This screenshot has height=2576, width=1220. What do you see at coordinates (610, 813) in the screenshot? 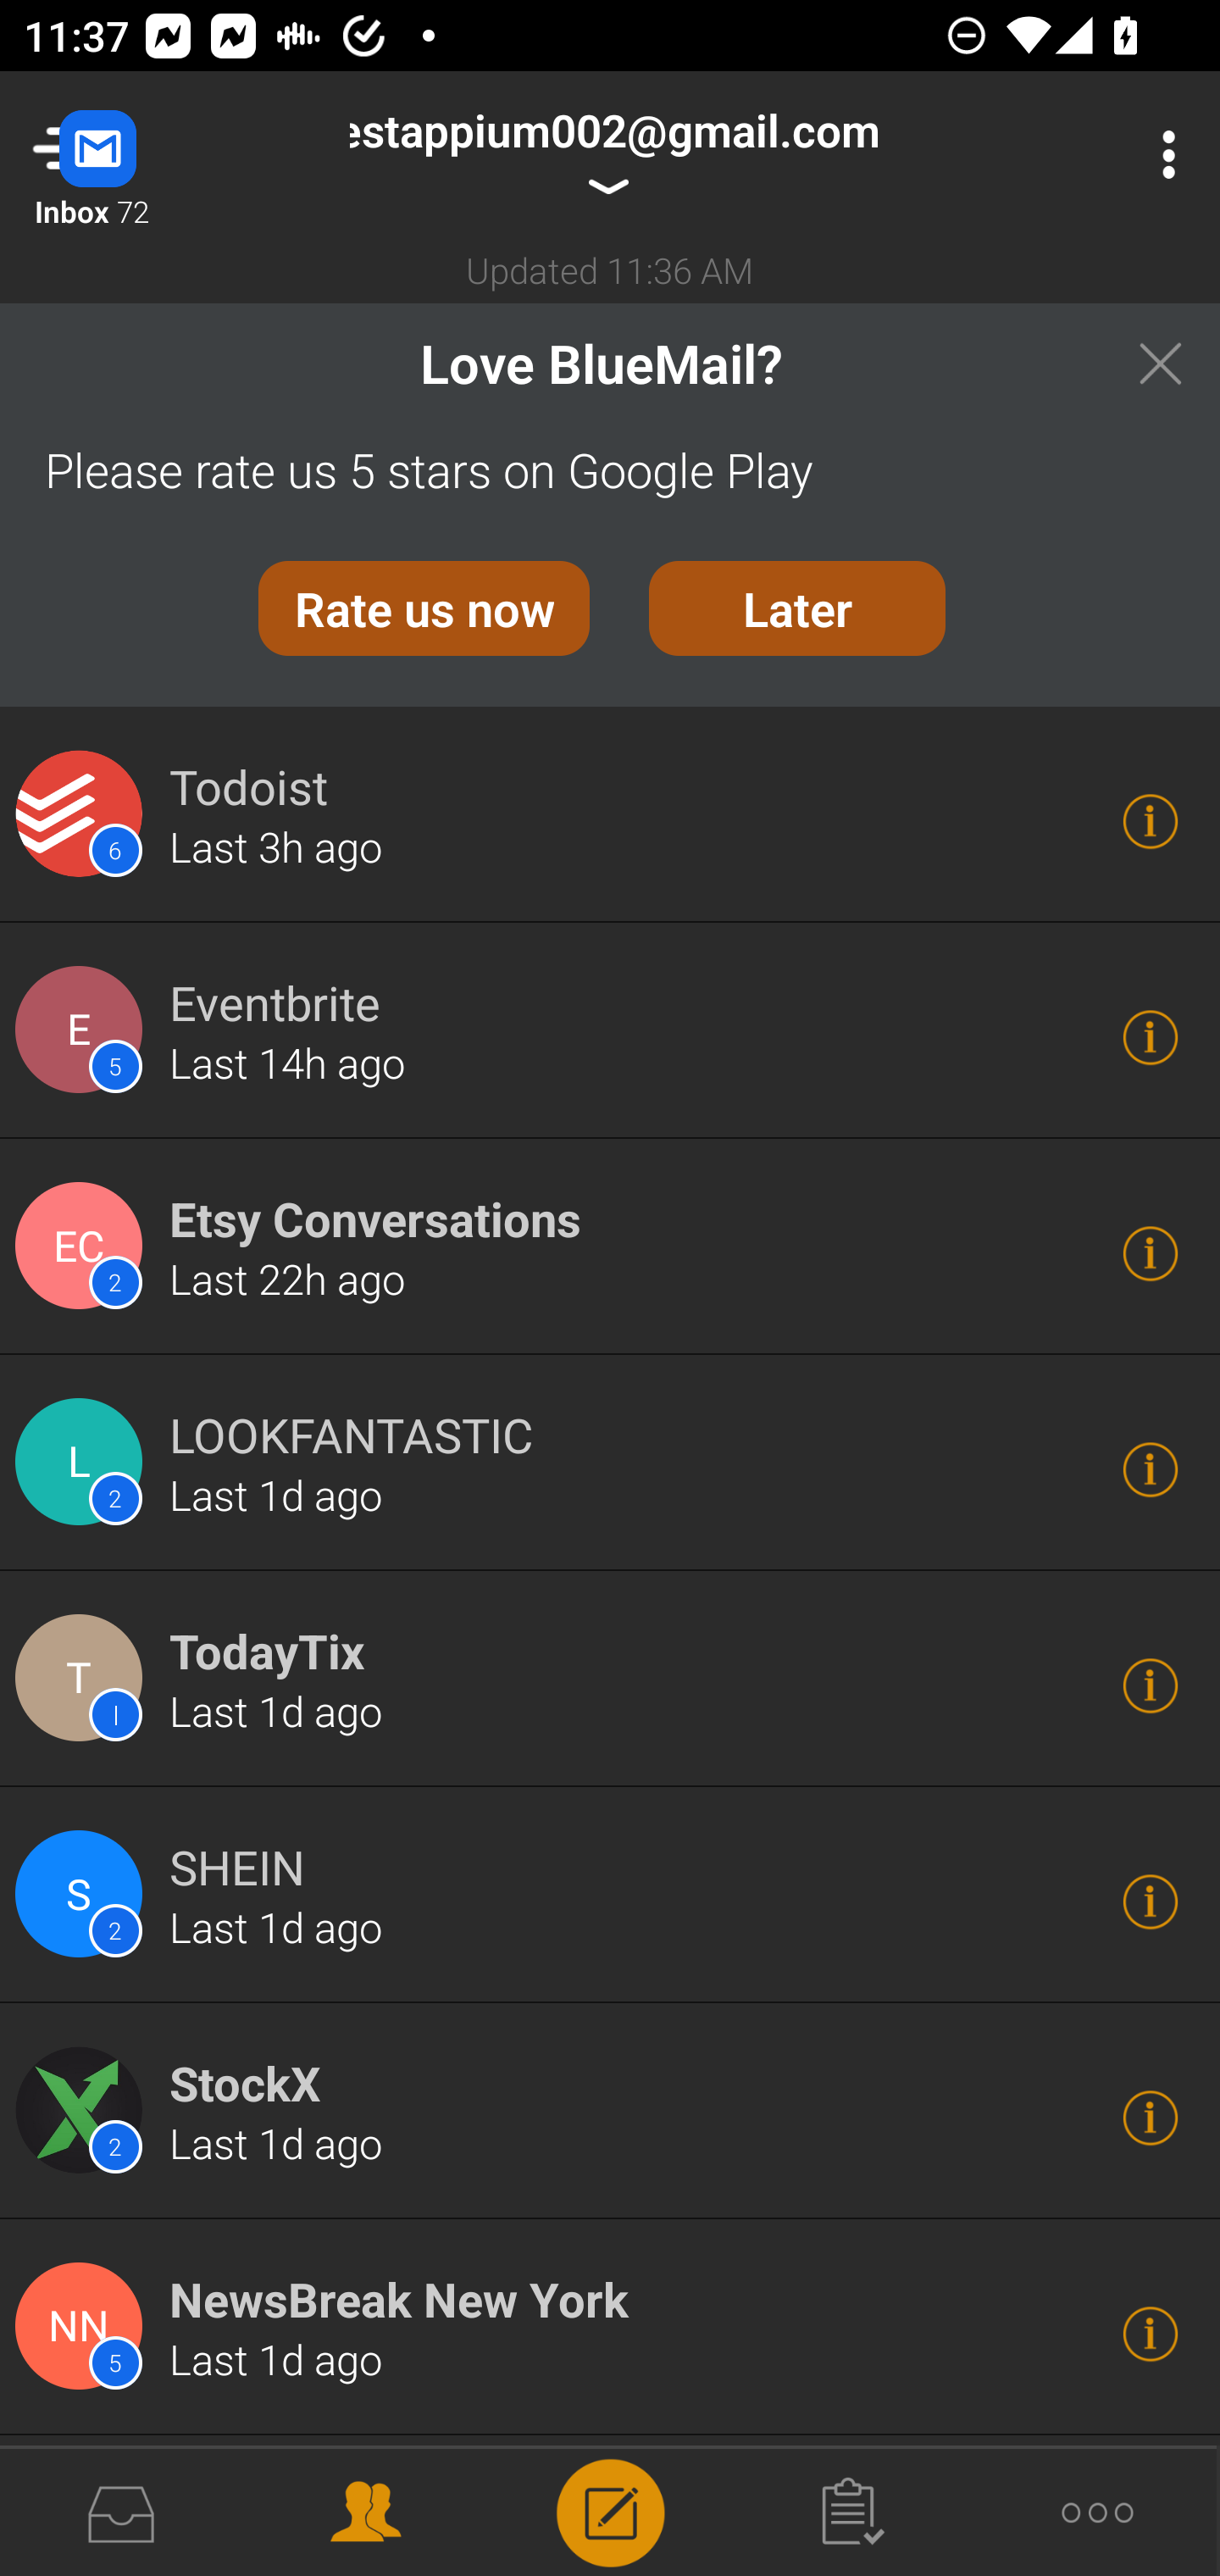
I see `6 Todoist Last 3h ago` at bounding box center [610, 813].